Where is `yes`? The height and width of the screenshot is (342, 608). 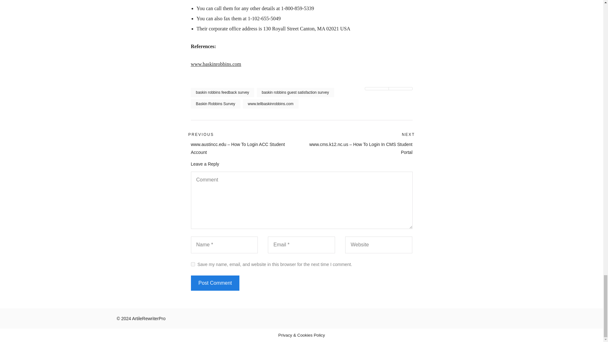
yes is located at coordinates (193, 264).